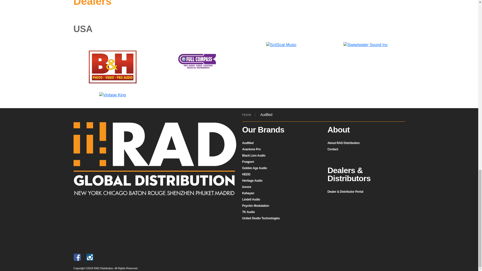 Image resolution: width=482 pixels, height=271 pixels. Describe the element at coordinates (197, 60) in the screenshot. I see `Full Compass` at that location.